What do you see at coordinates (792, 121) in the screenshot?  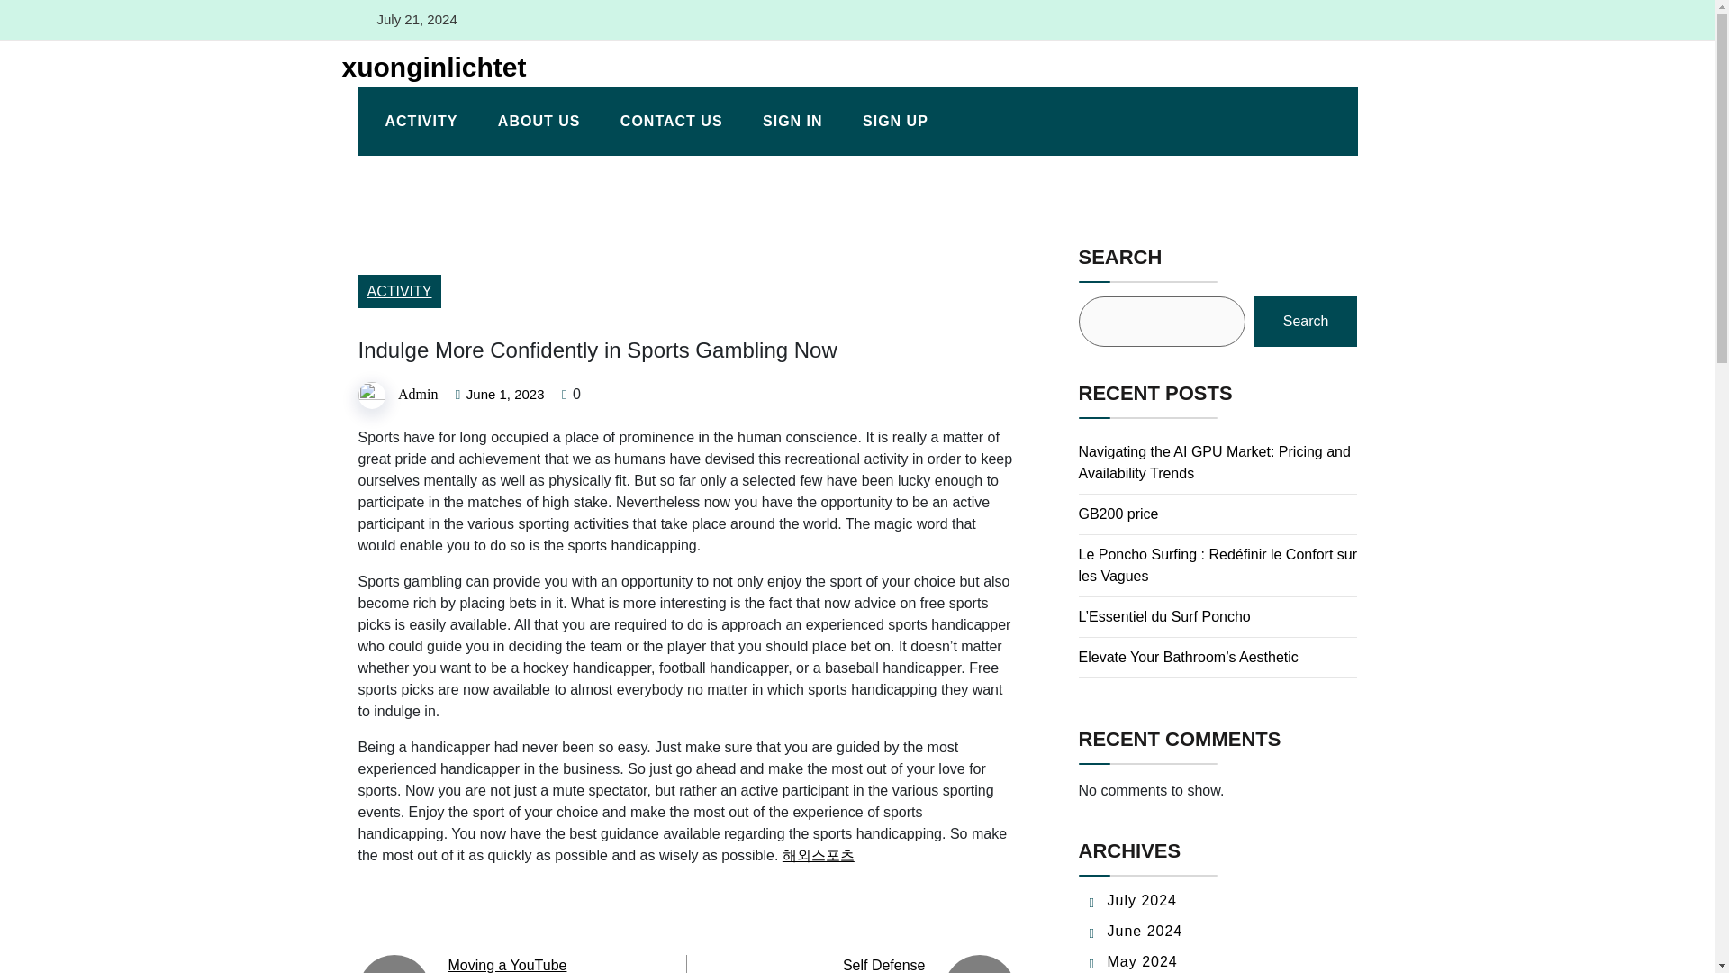 I see `SIGN IN` at bounding box center [792, 121].